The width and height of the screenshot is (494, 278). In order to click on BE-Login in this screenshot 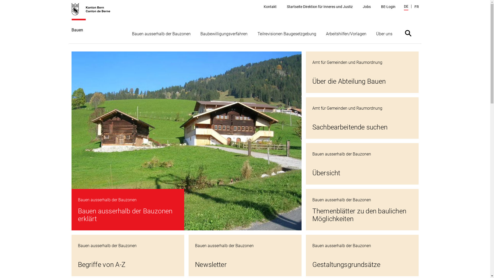, I will do `click(388, 7)`.